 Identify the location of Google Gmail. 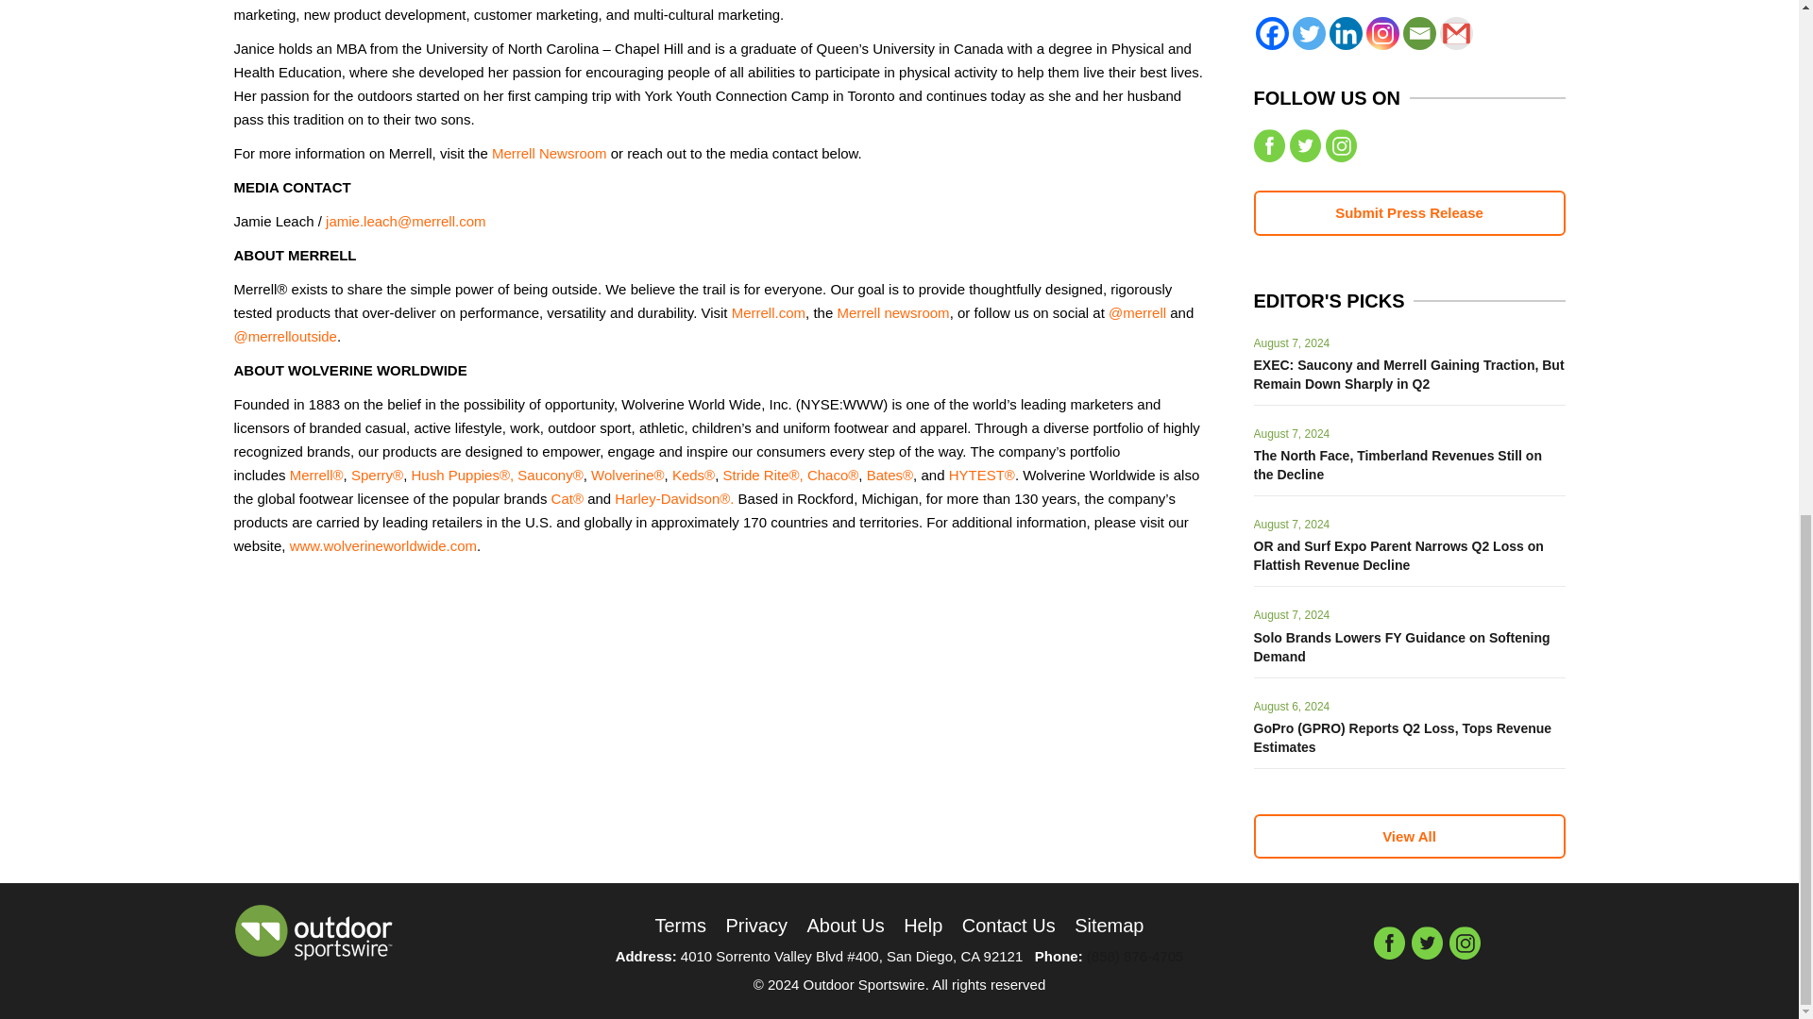
(1456, 33).